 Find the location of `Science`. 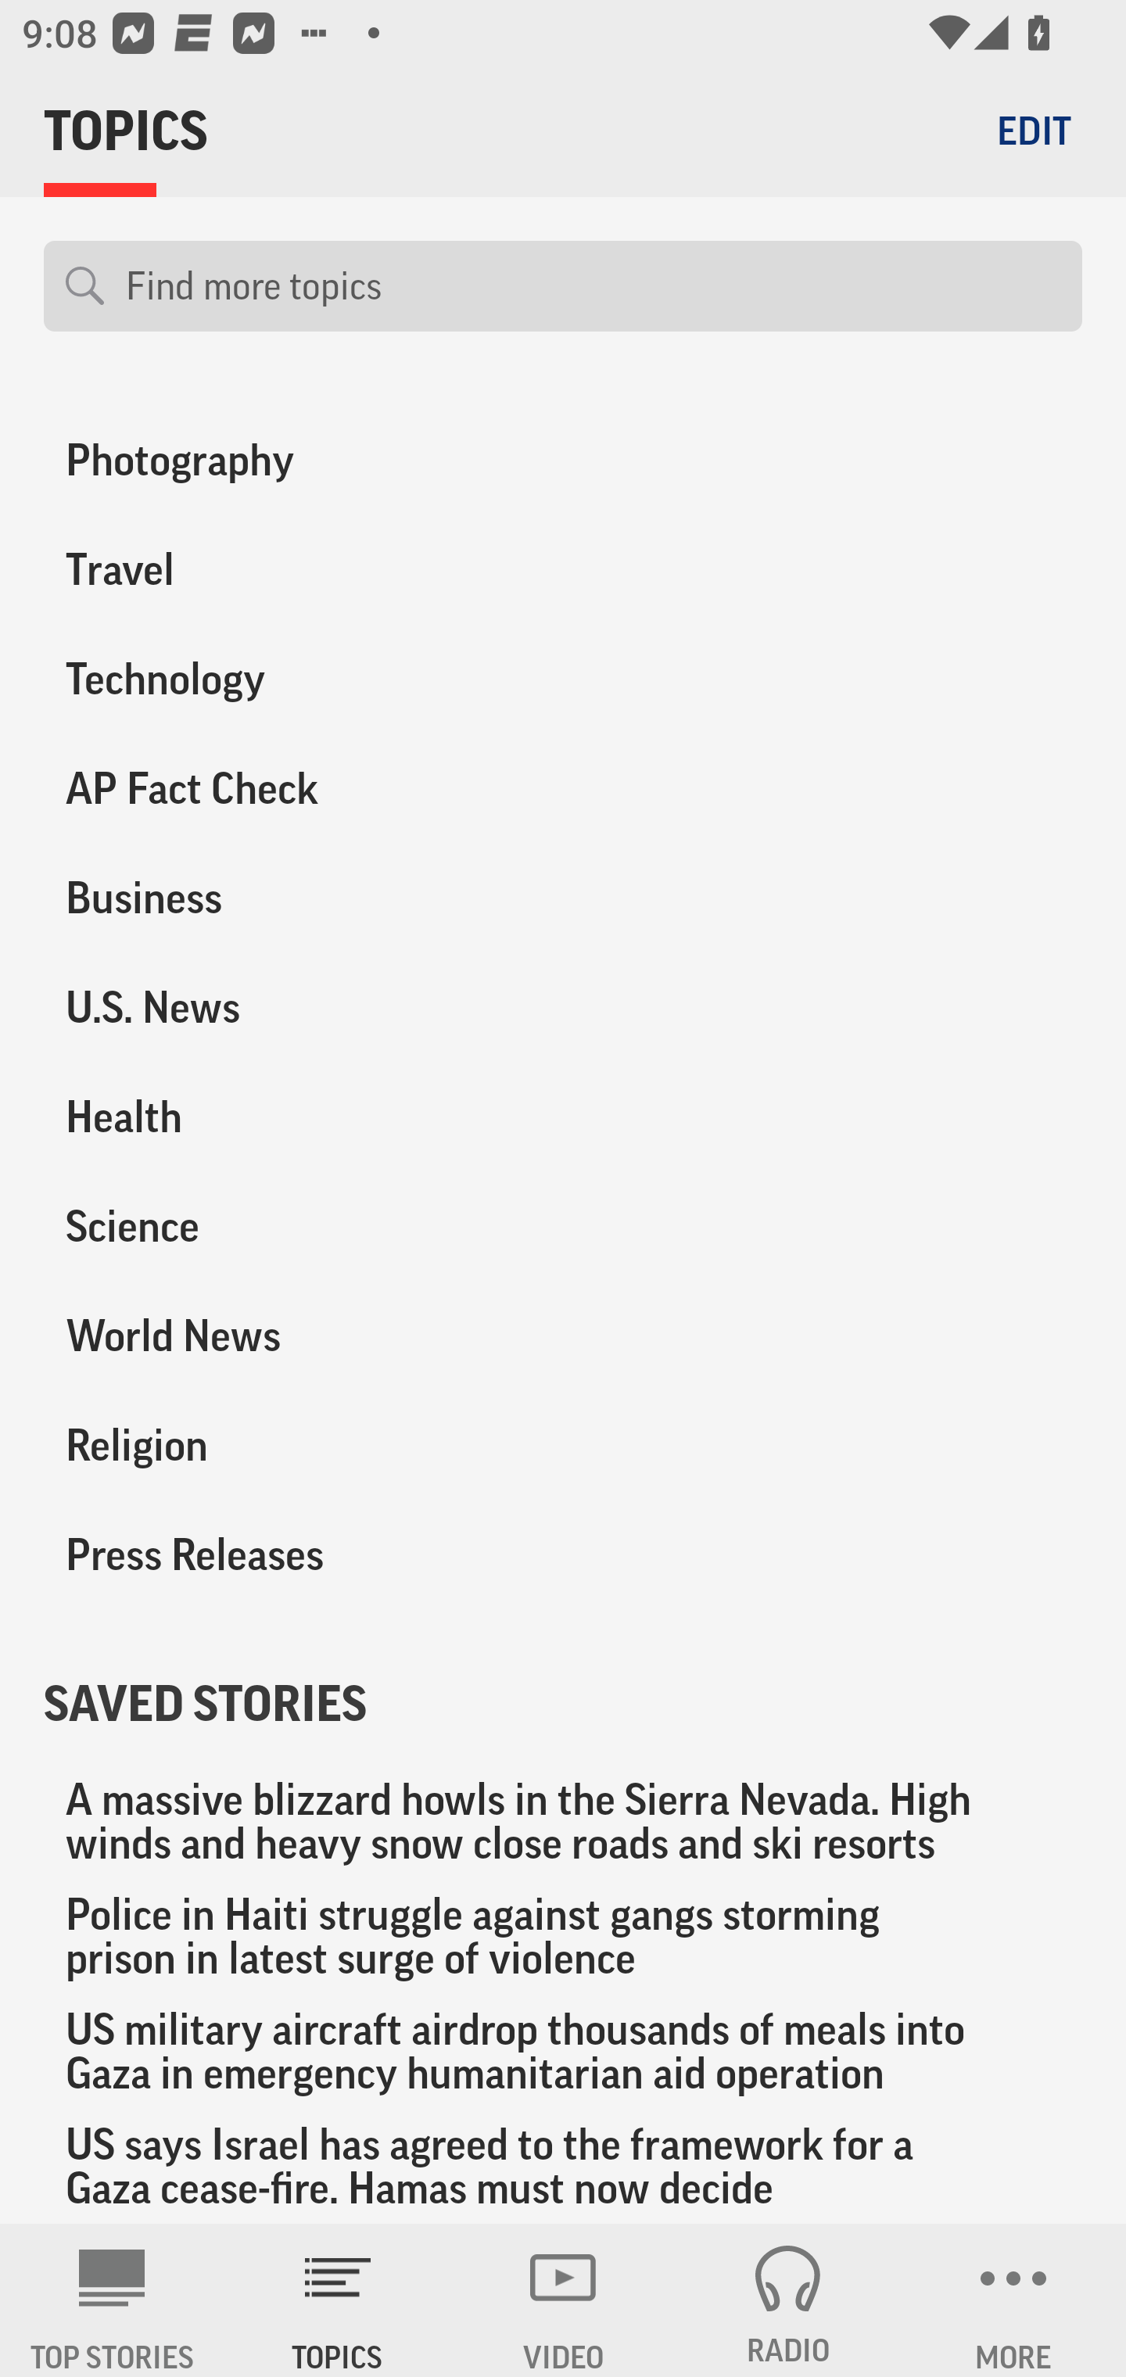

Science is located at coordinates (281, 1226).